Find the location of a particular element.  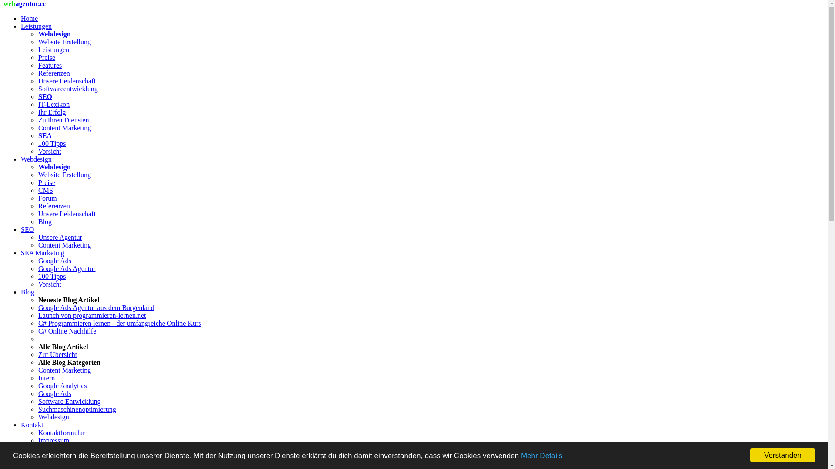

Launch von programmieren-lernen.net is located at coordinates (92, 315).